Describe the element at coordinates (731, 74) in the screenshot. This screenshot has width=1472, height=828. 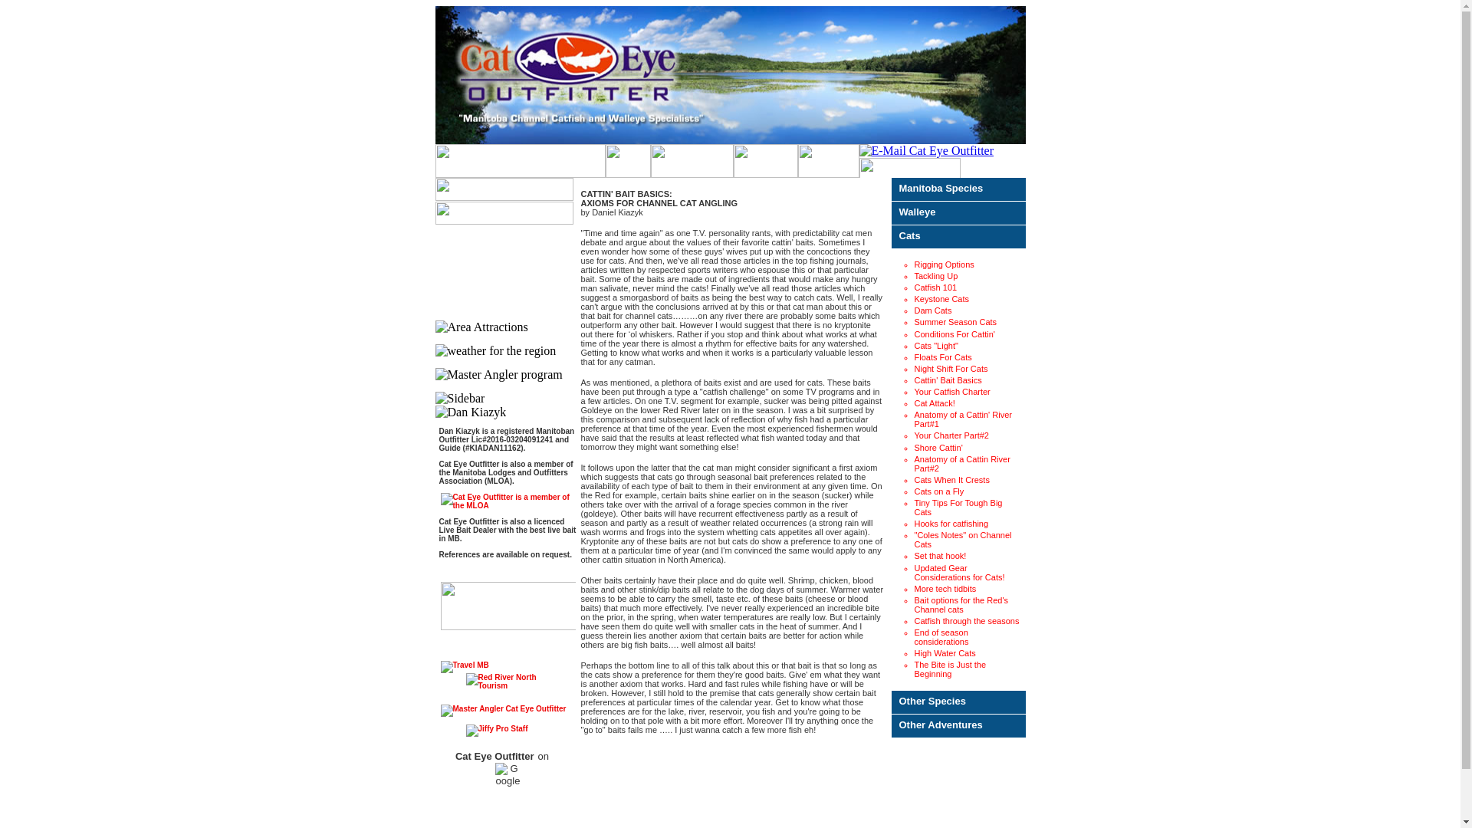
I see `Cat Eye Outfitter` at that location.